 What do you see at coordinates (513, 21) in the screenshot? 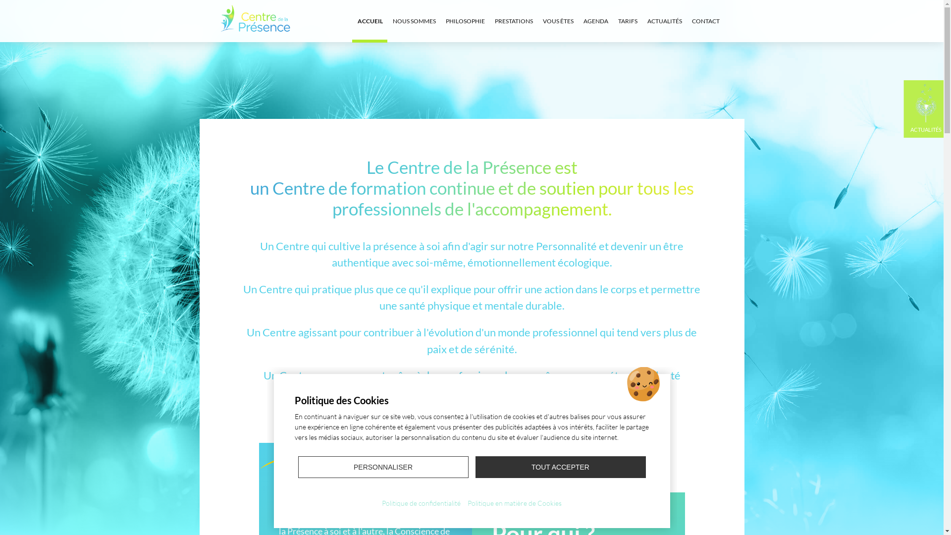
I see `PRESTATIONS` at bounding box center [513, 21].